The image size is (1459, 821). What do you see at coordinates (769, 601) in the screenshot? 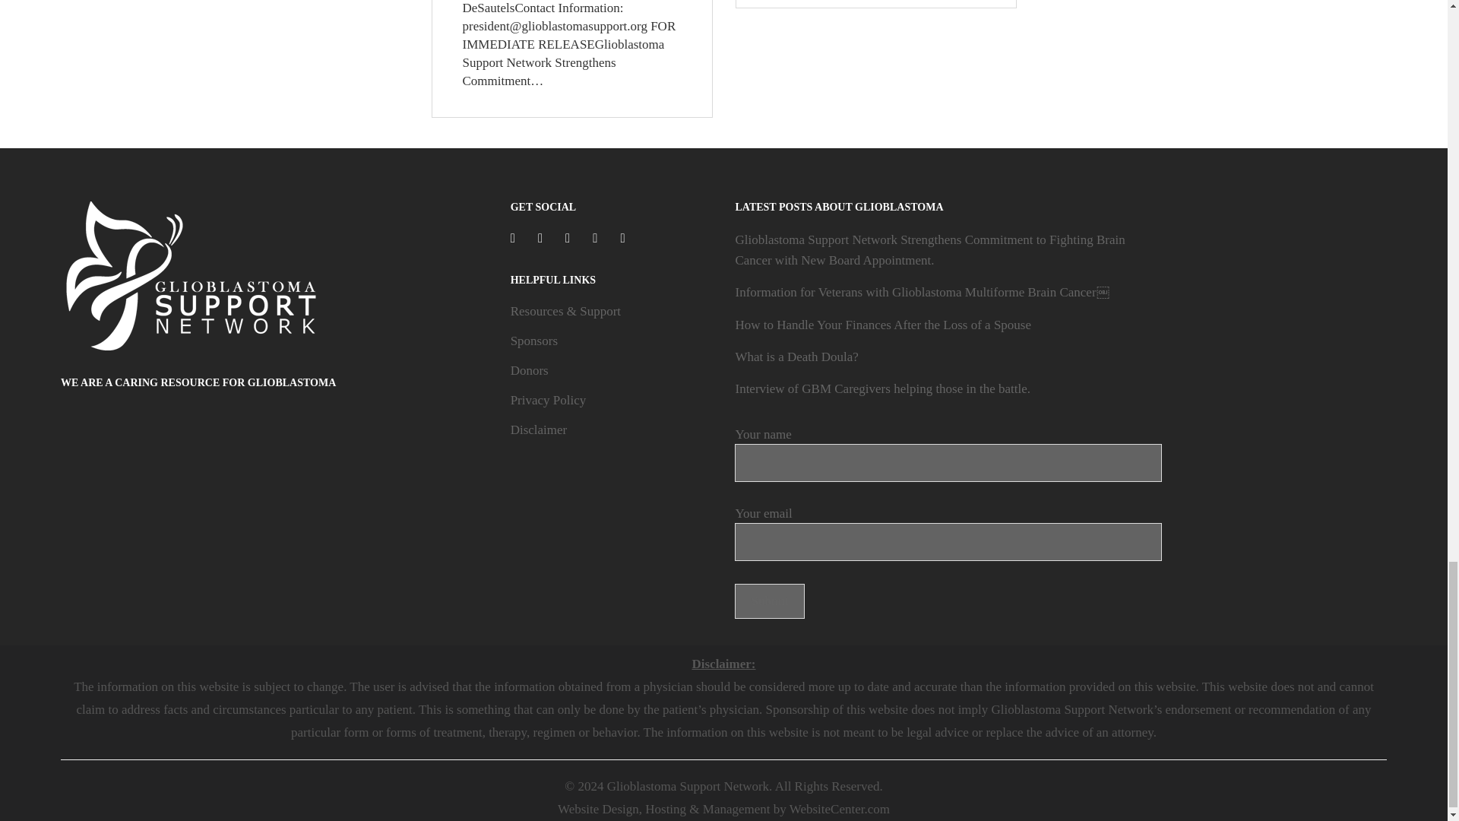
I see `Submit` at bounding box center [769, 601].